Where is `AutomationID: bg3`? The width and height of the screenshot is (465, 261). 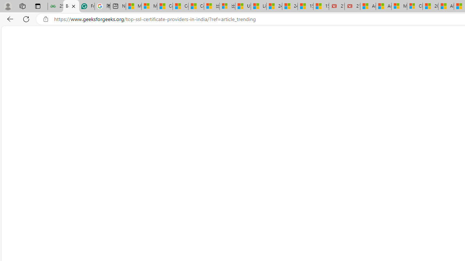 AutomationID: bg3 is located at coordinates (100, 204).